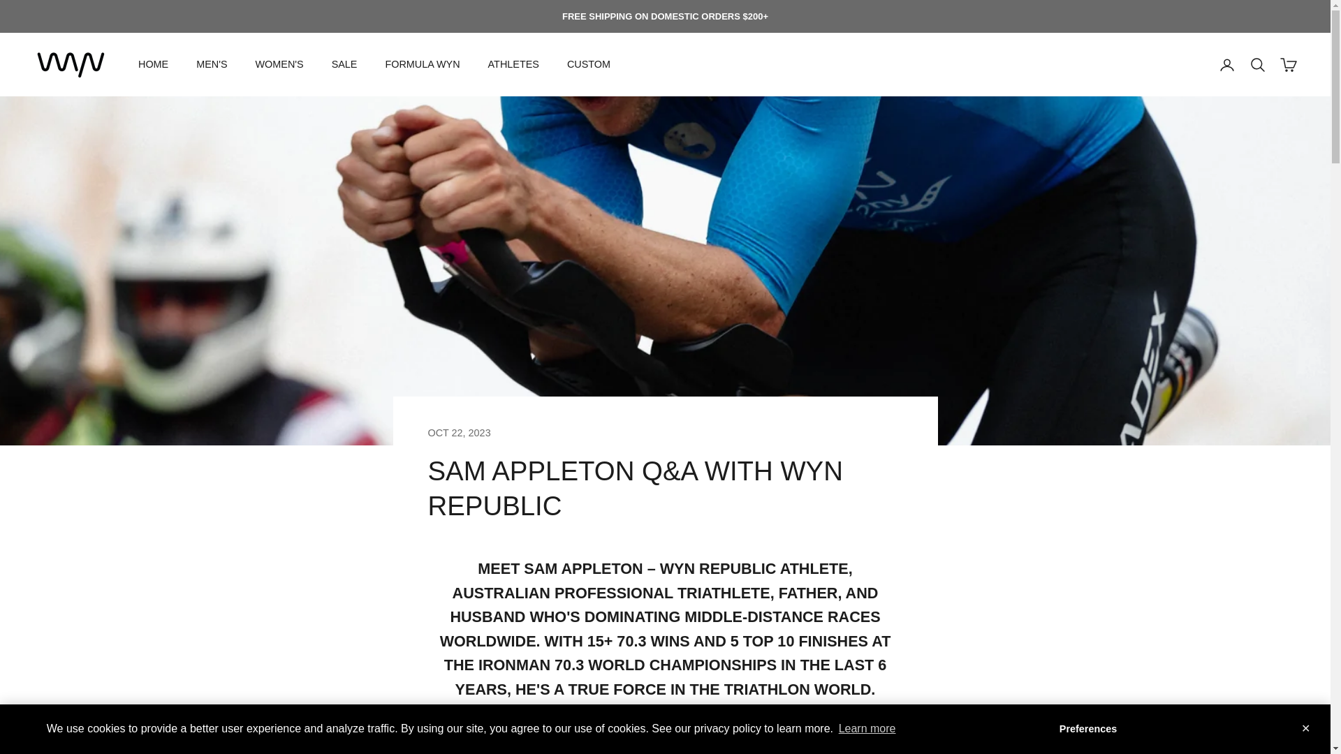 This screenshot has width=1341, height=754. Describe the element at coordinates (1263, 728) in the screenshot. I see `Decline` at that location.